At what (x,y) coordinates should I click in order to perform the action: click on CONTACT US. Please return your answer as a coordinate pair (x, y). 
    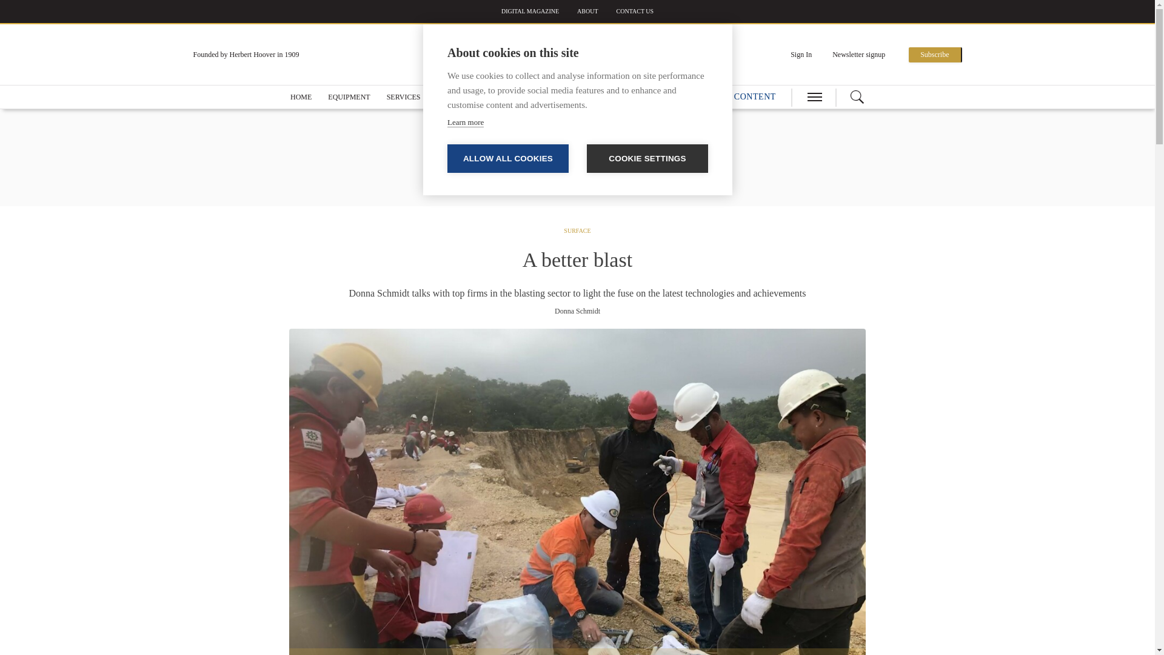
    Looking at the image, I should click on (635, 11).